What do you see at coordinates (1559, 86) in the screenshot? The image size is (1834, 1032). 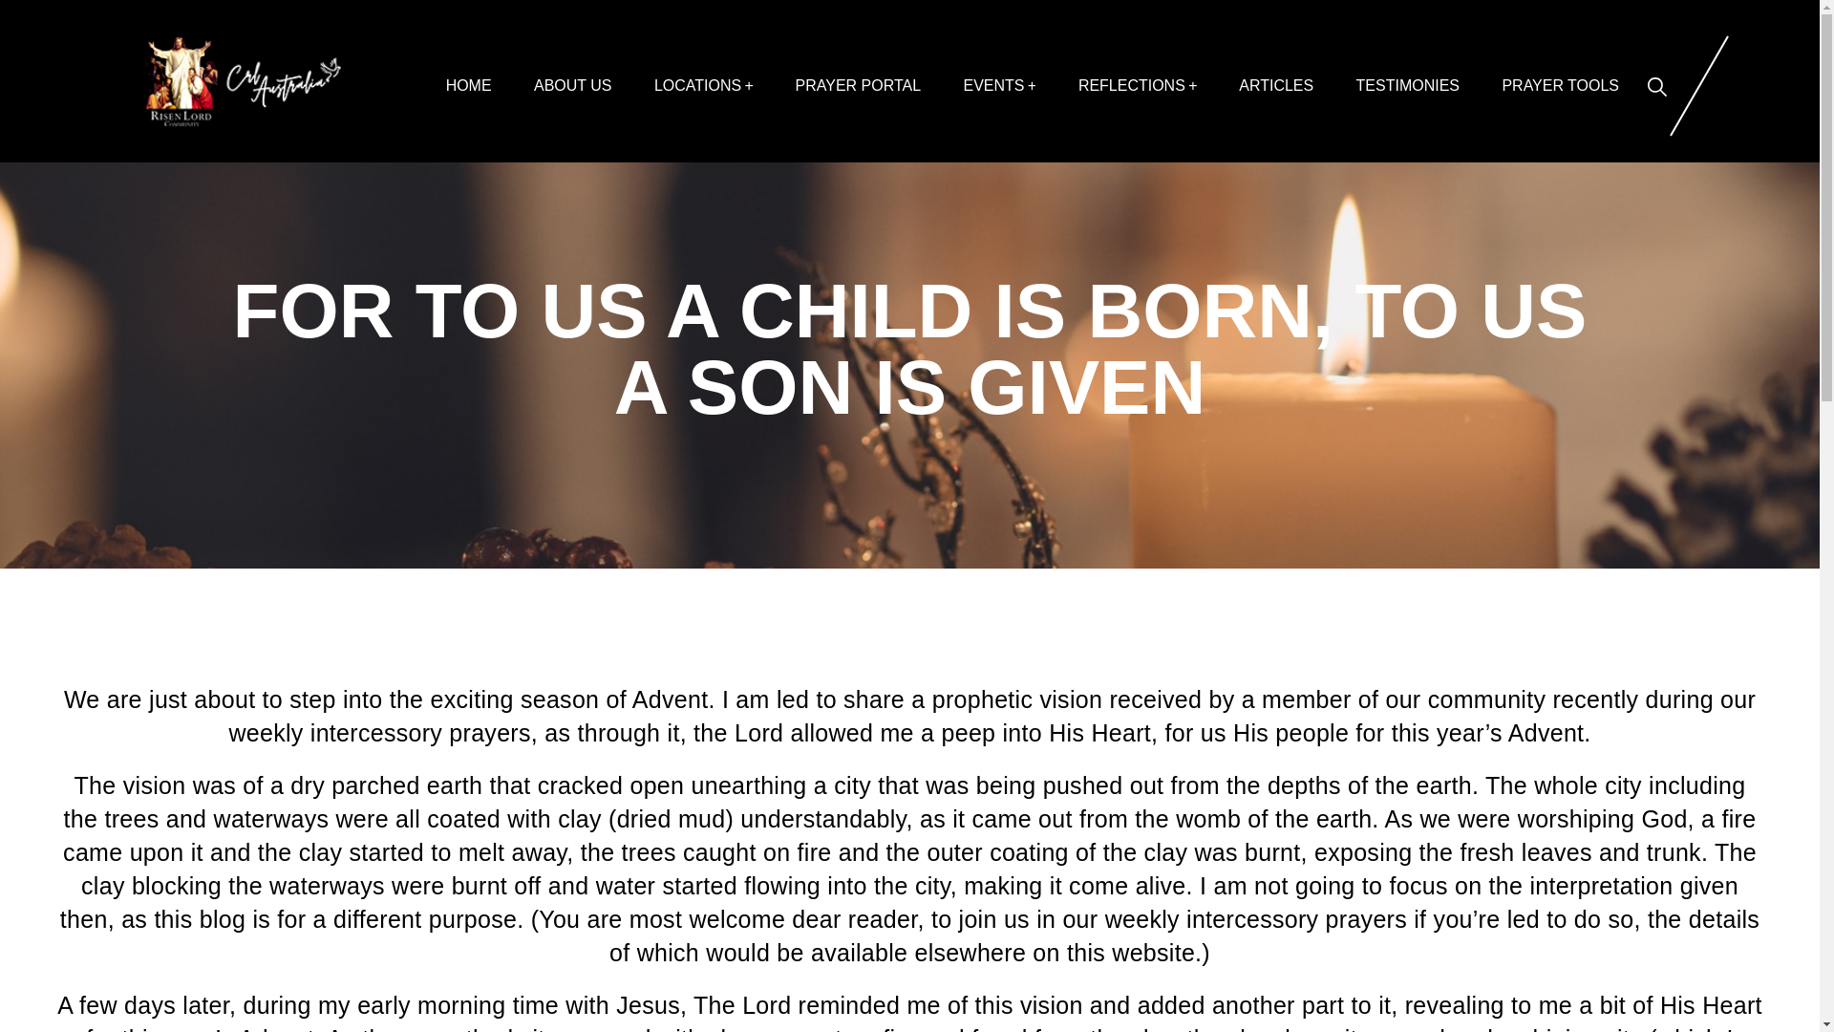 I see `PRAYER TOOLS` at bounding box center [1559, 86].